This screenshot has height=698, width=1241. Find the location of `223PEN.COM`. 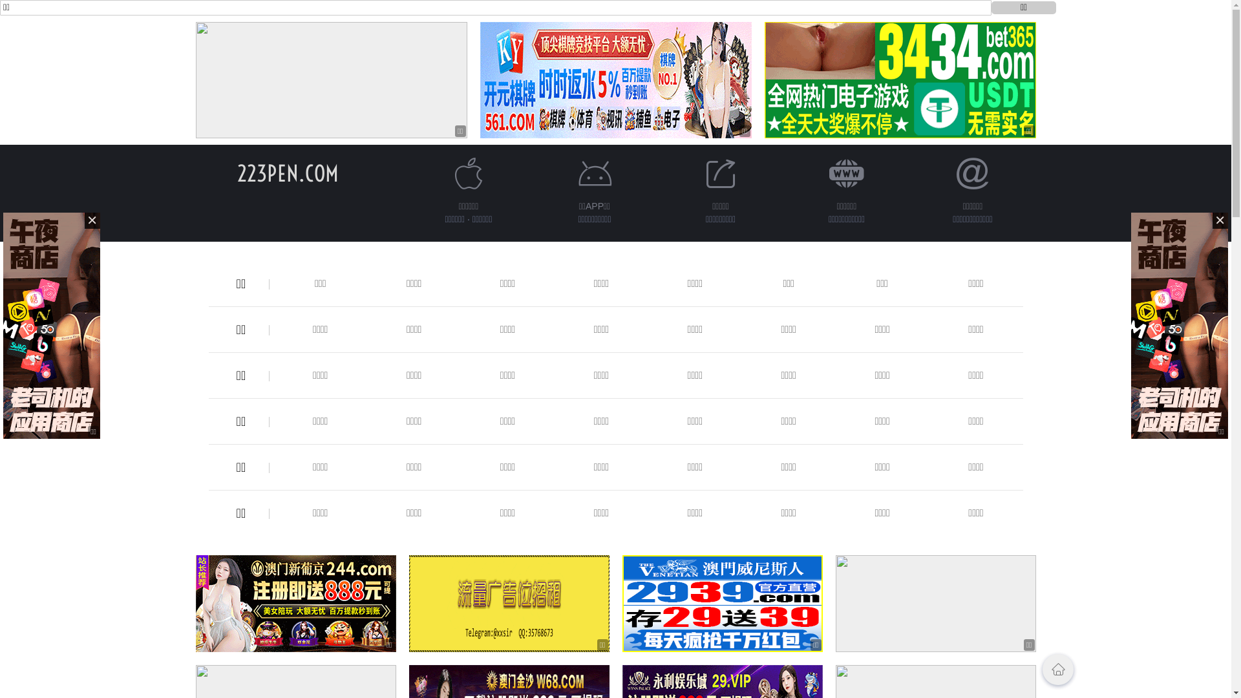

223PEN.COM is located at coordinates (288, 173).